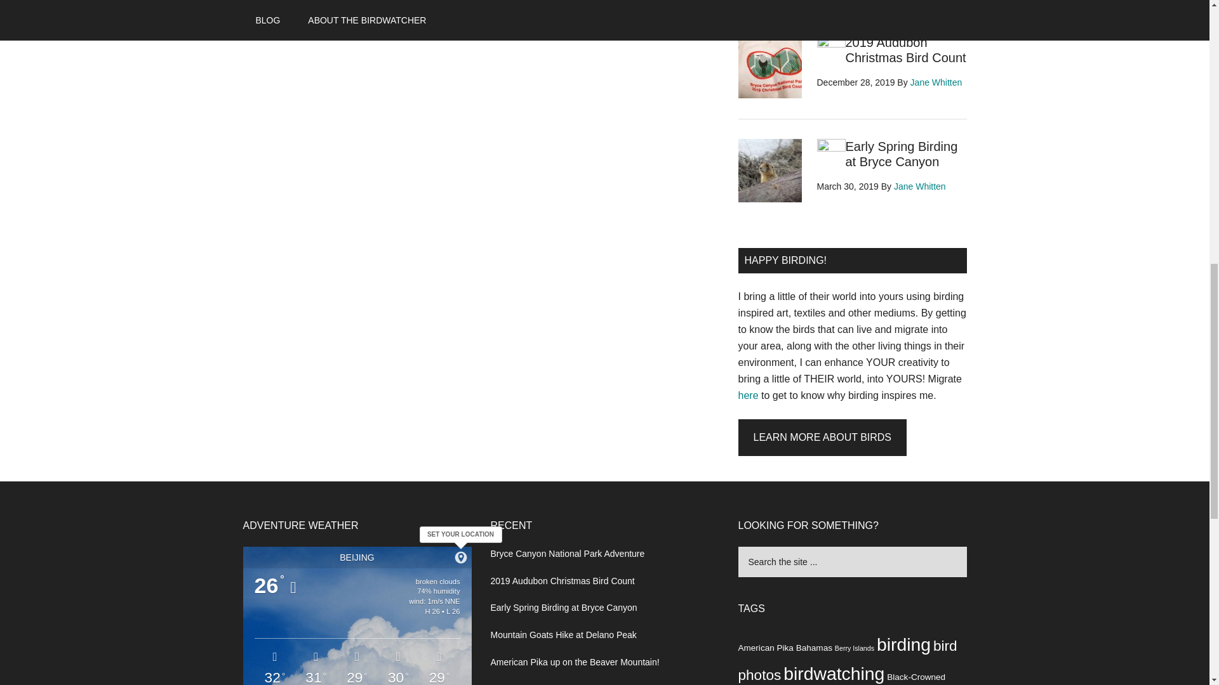  What do you see at coordinates (563, 634) in the screenshot?
I see `Mountain Goats Hike at Delano Peak` at bounding box center [563, 634].